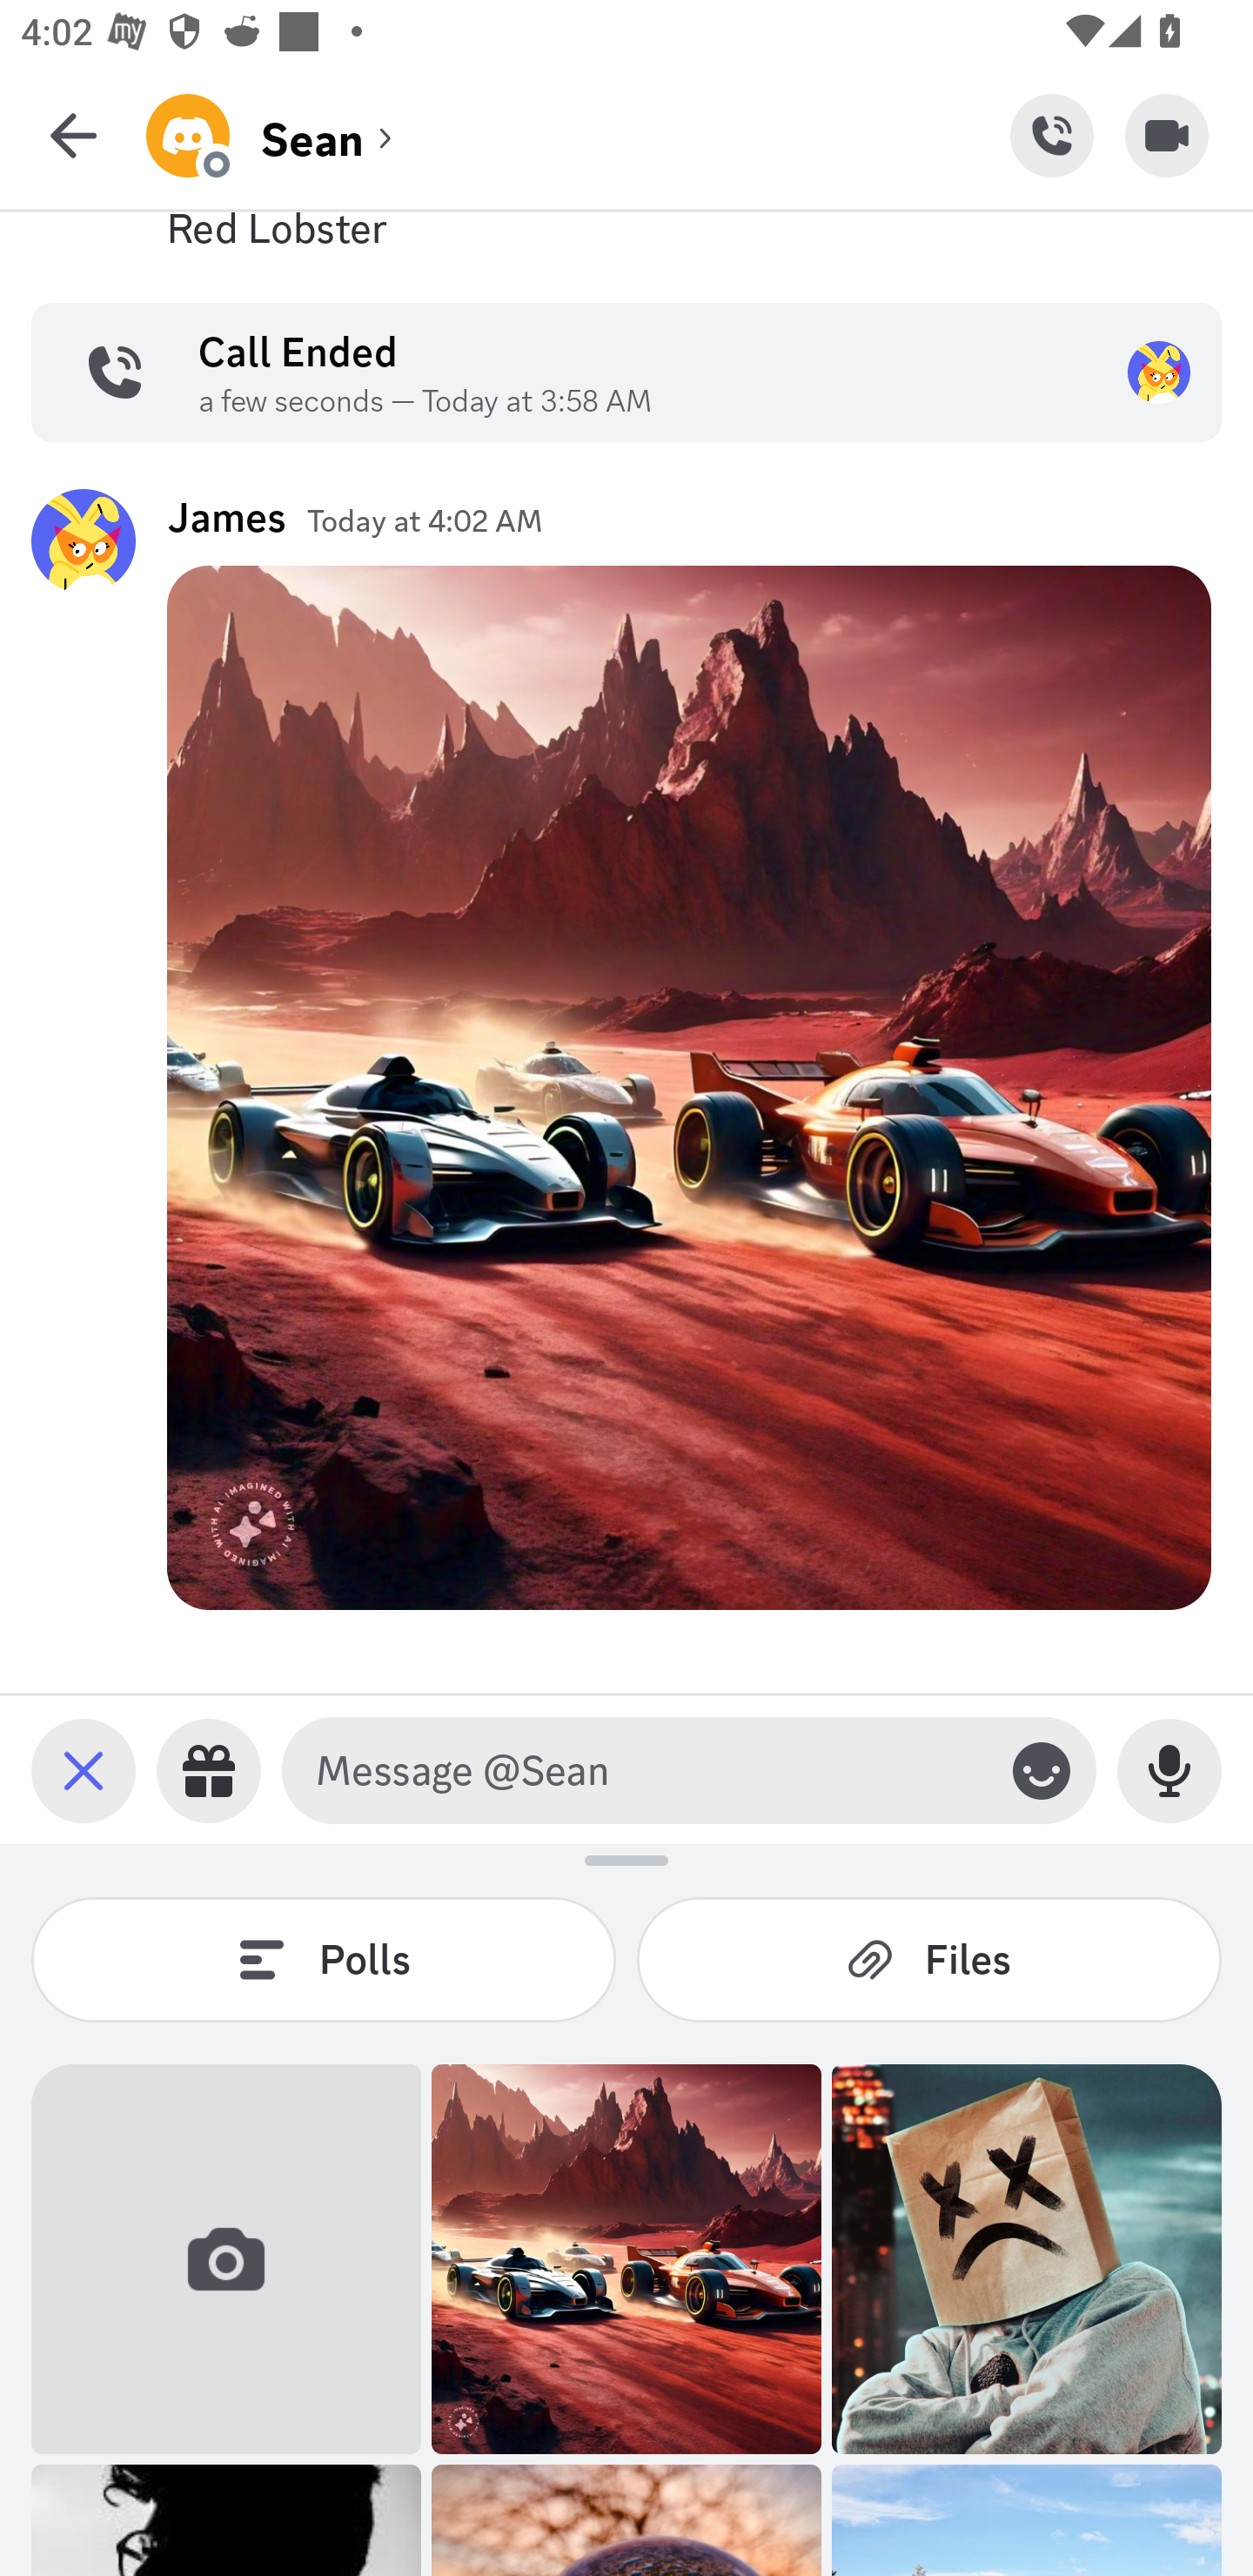 The image size is (1253, 2576). What do you see at coordinates (626, 2258) in the screenshot?
I see `Photo` at bounding box center [626, 2258].